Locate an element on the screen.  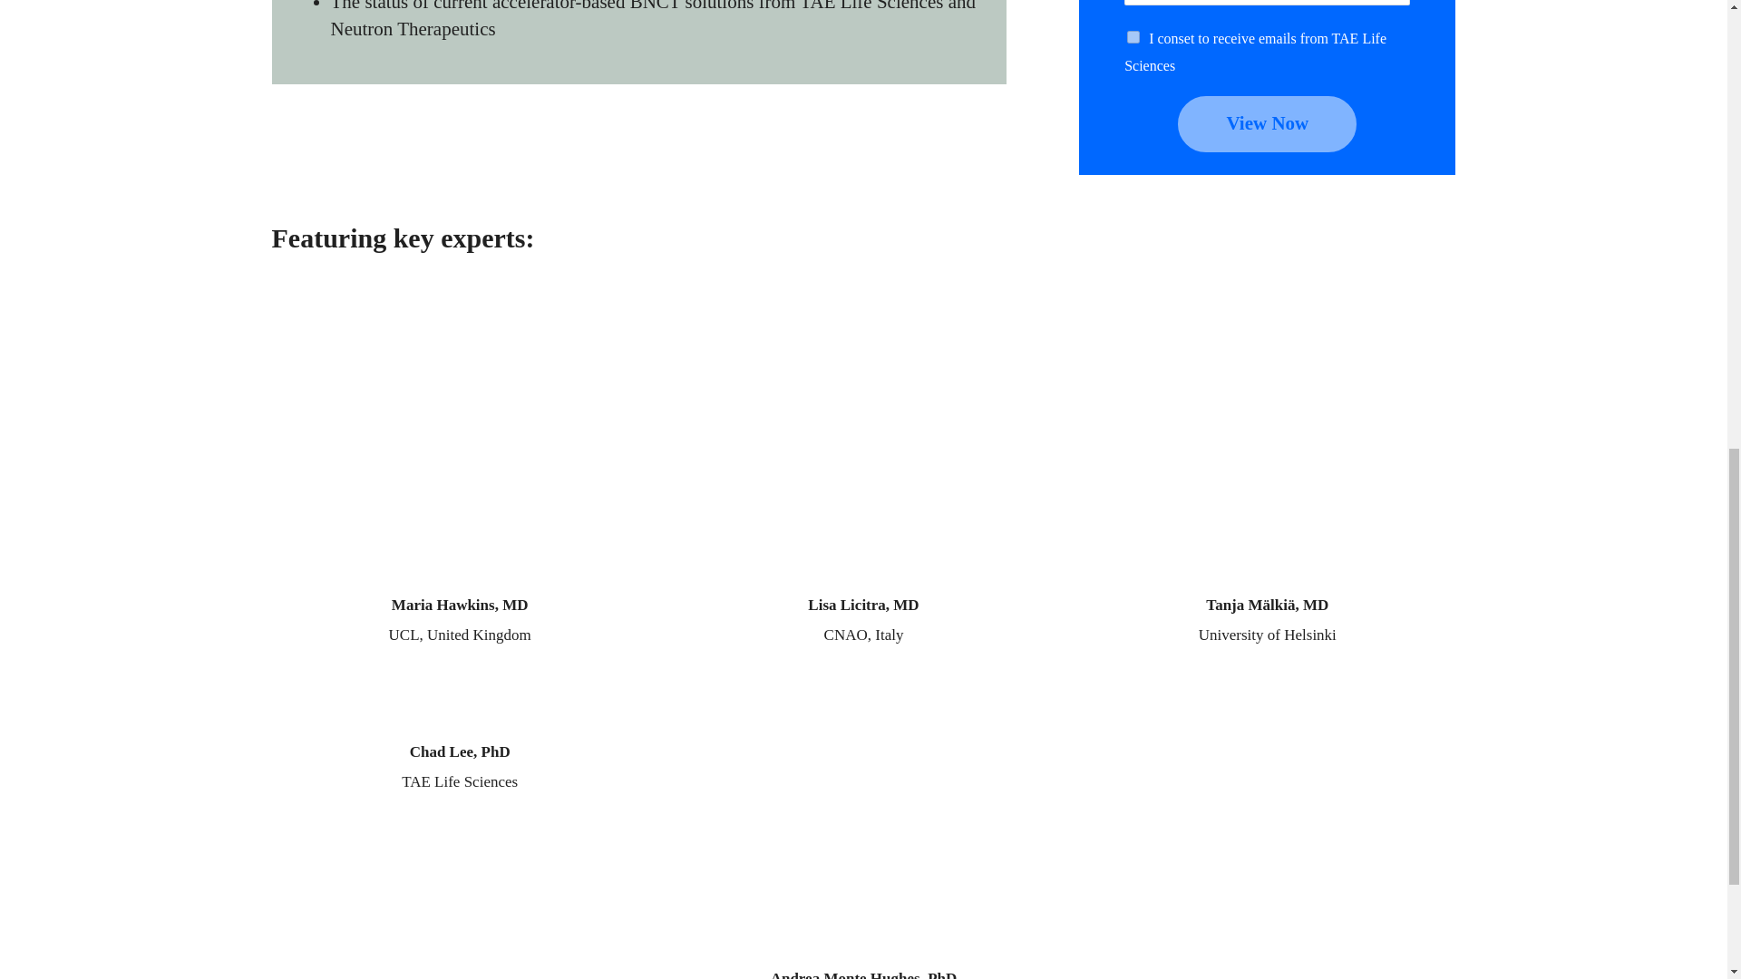
View Now is located at coordinates (1267, 123).